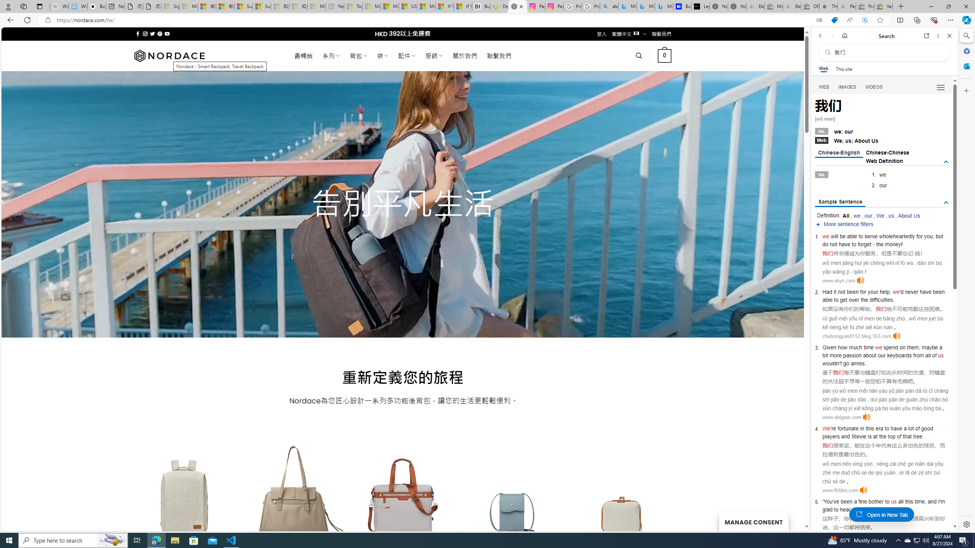 This screenshot has height=548, width=975. I want to click on Follow on Instagram, so click(145, 33).